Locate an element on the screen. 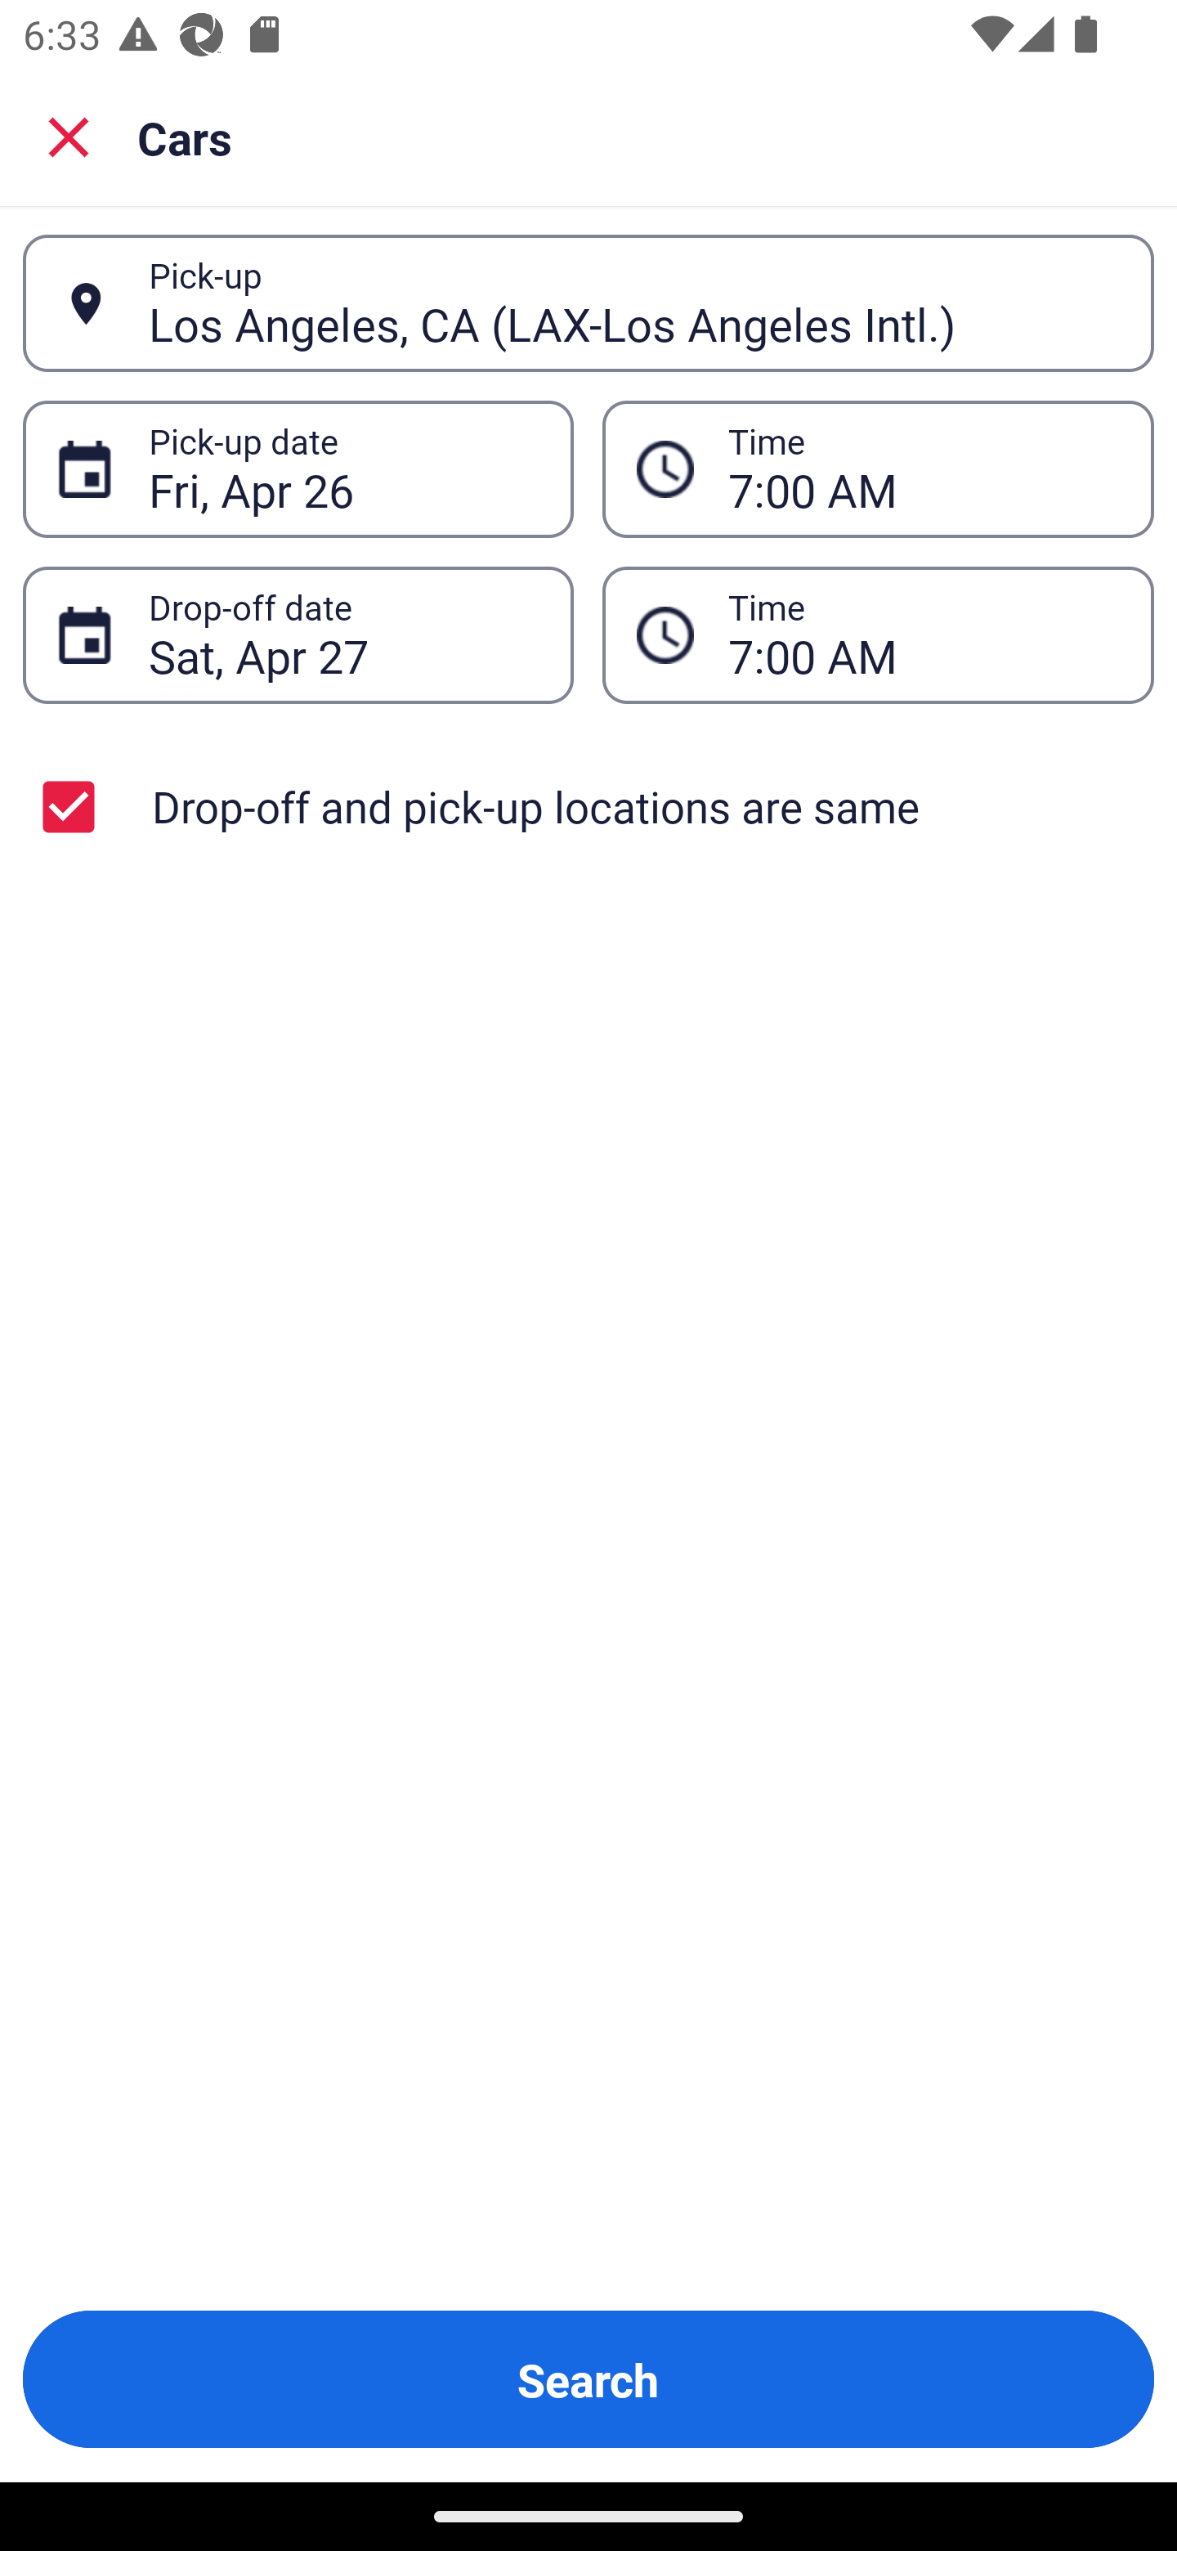 Image resolution: width=1177 pixels, height=2551 pixels. Sat, Apr 27 Drop-off date is located at coordinates (298, 634).